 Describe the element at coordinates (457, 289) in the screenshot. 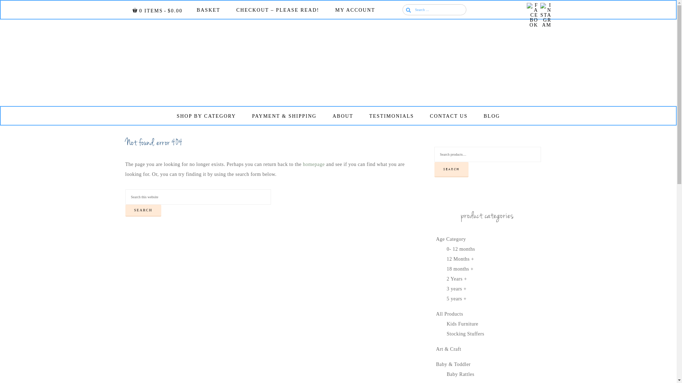

I see `3 years +` at that location.